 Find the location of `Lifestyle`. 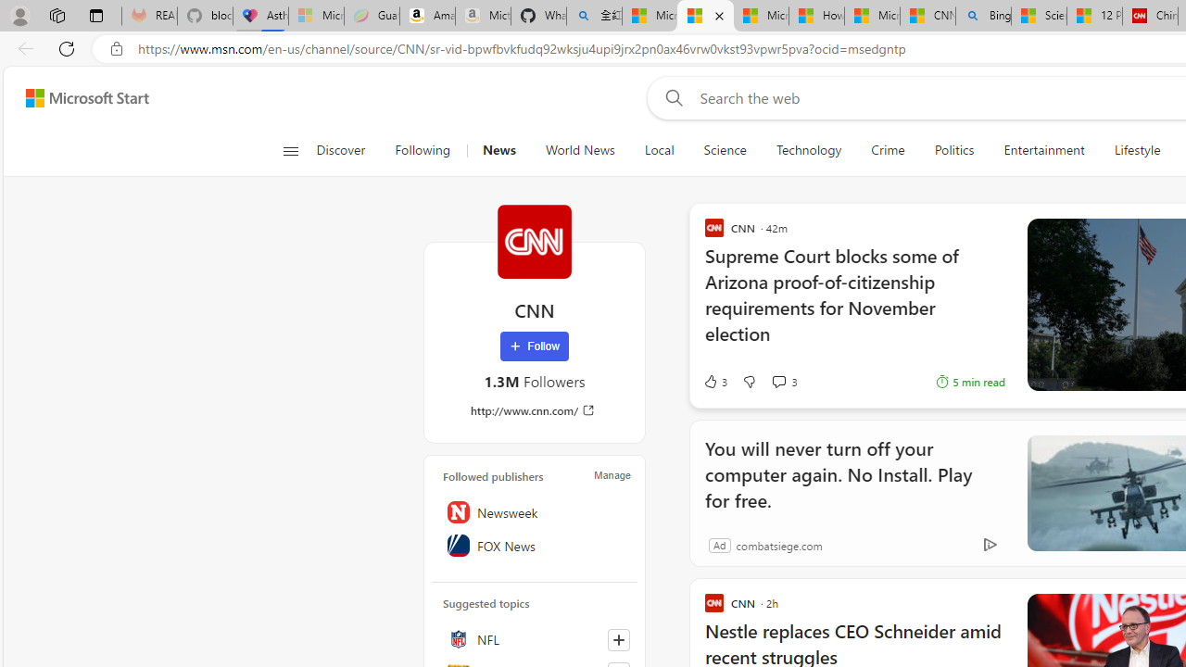

Lifestyle is located at coordinates (1137, 150).